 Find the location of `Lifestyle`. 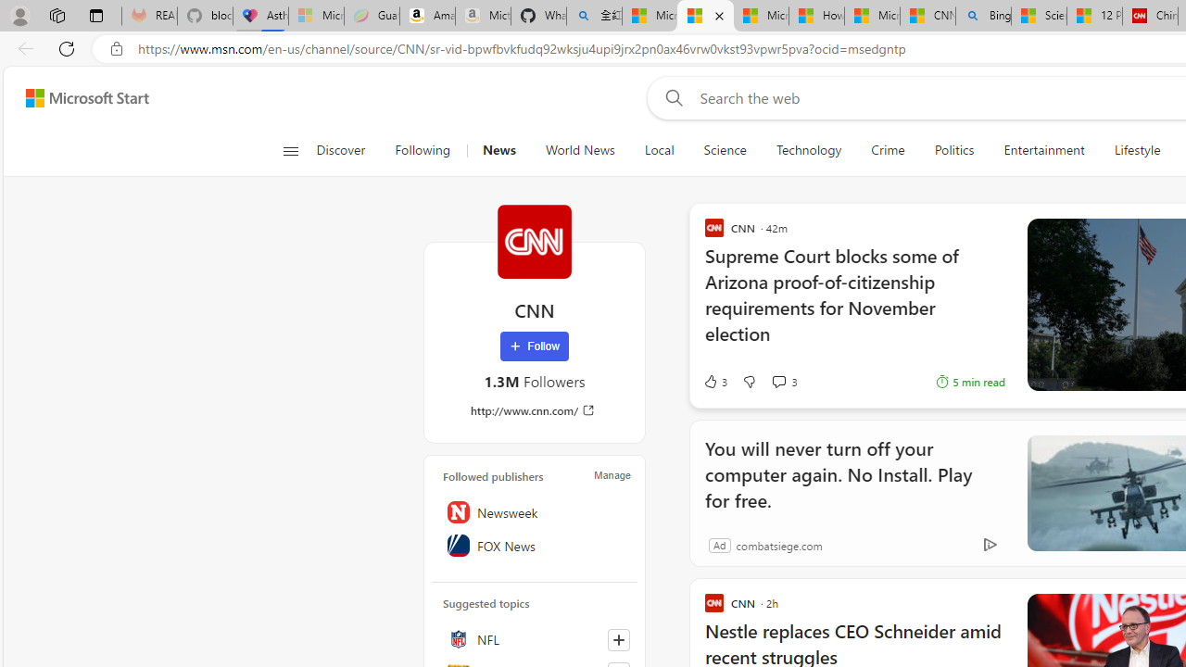

Lifestyle is located at coordinates (1137, 150).